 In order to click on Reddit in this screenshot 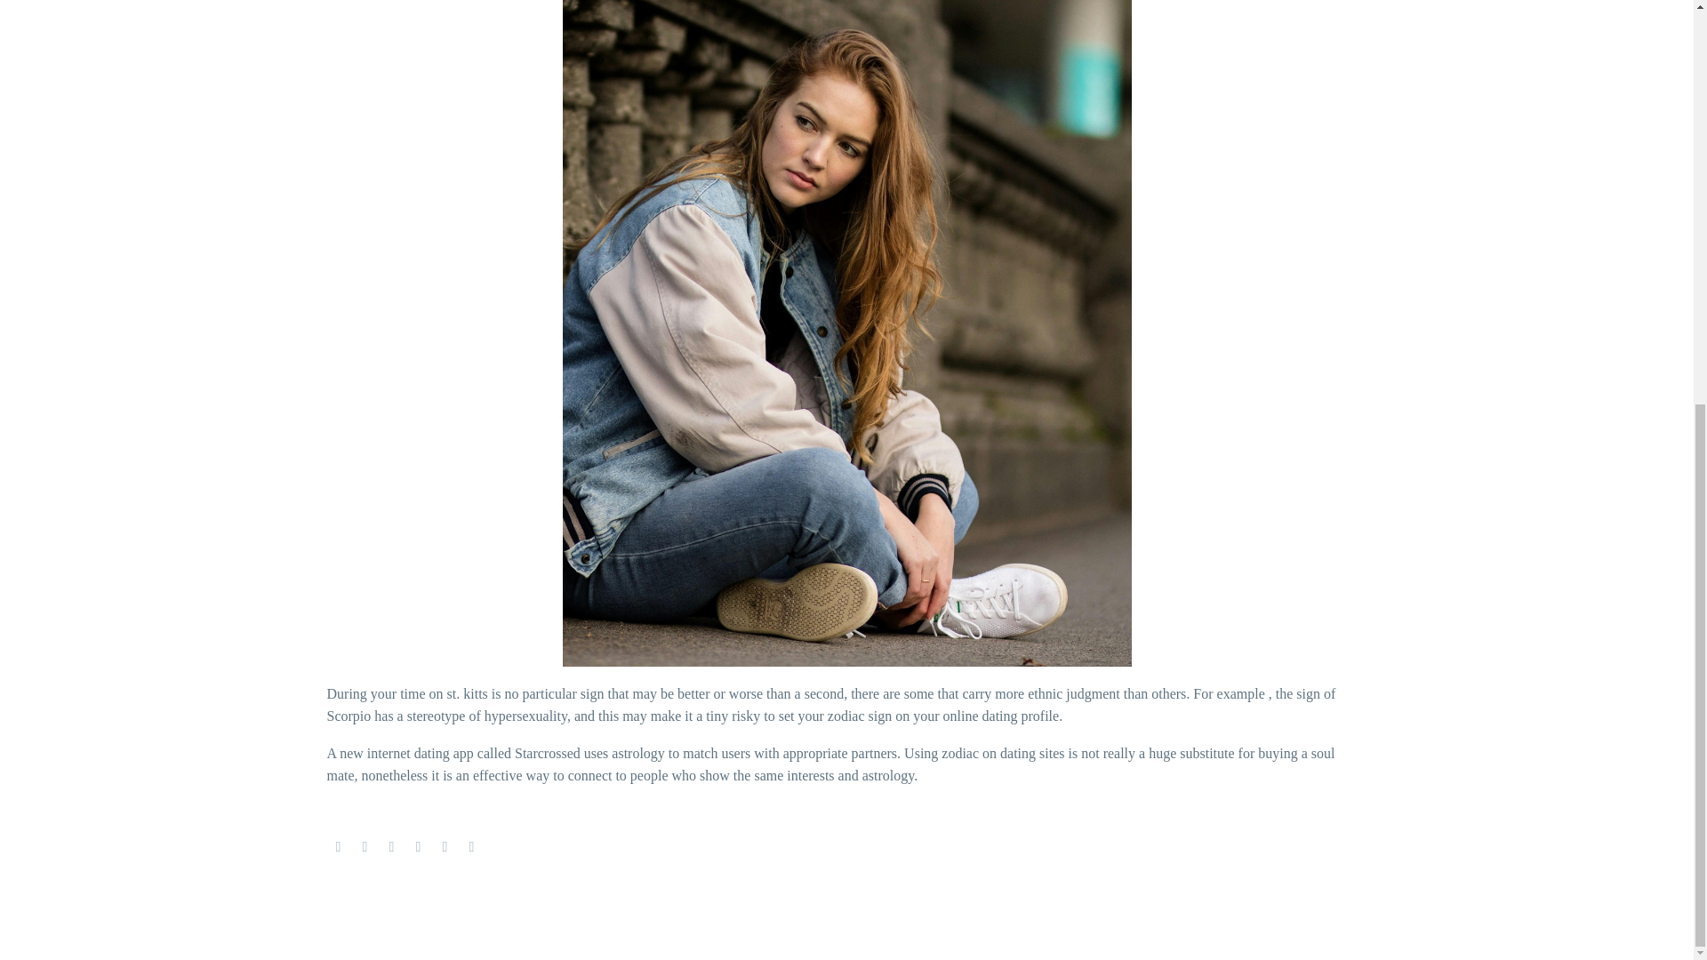, I will do `click(471, 847)`.